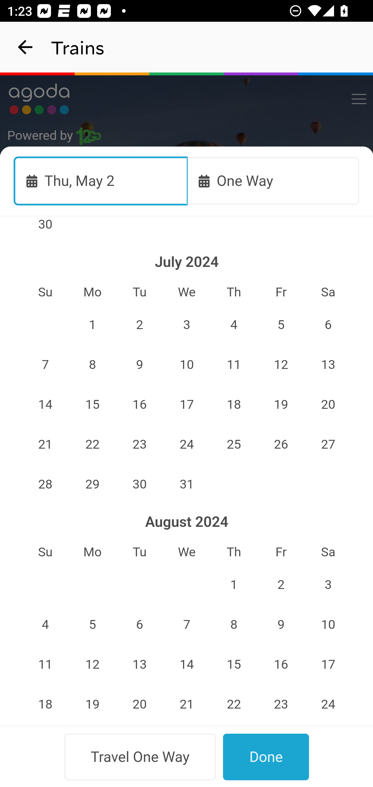 Image resolution: width=373 pixels, height=787 pixels. What do you see at coordinates (328, 625) in the screenshot?
I see `10` at bounding box center [328, 625].